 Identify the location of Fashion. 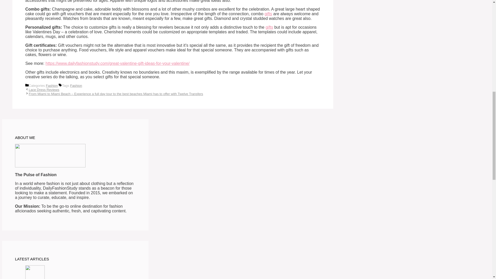
(76, 86).